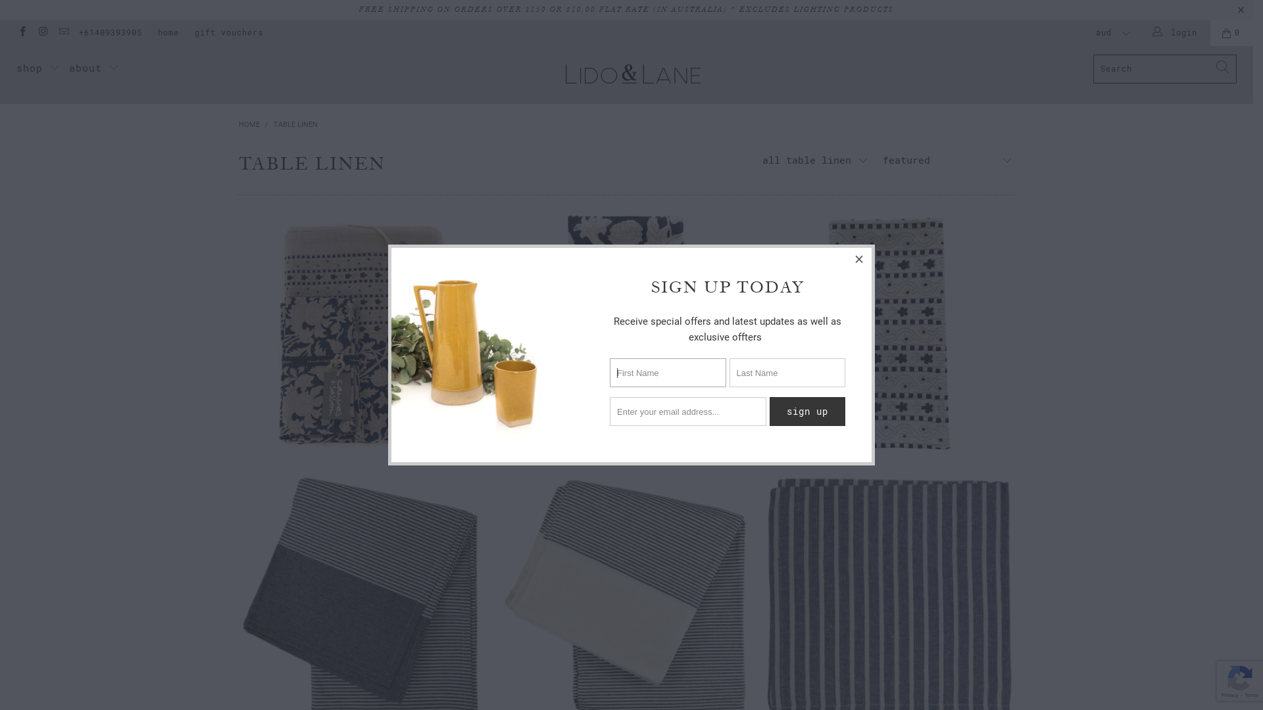 The height and width of the screenshot is (710, 1263). I want to click on lidoandlane, so click(633, 75).